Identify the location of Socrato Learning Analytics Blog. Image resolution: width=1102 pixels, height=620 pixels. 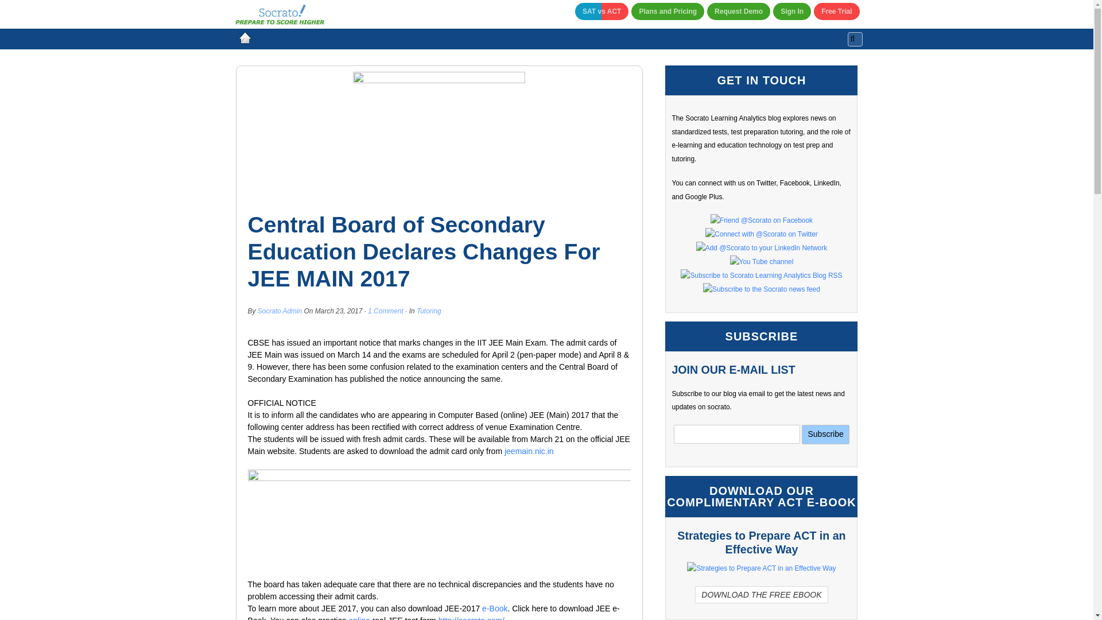
(244, 38).